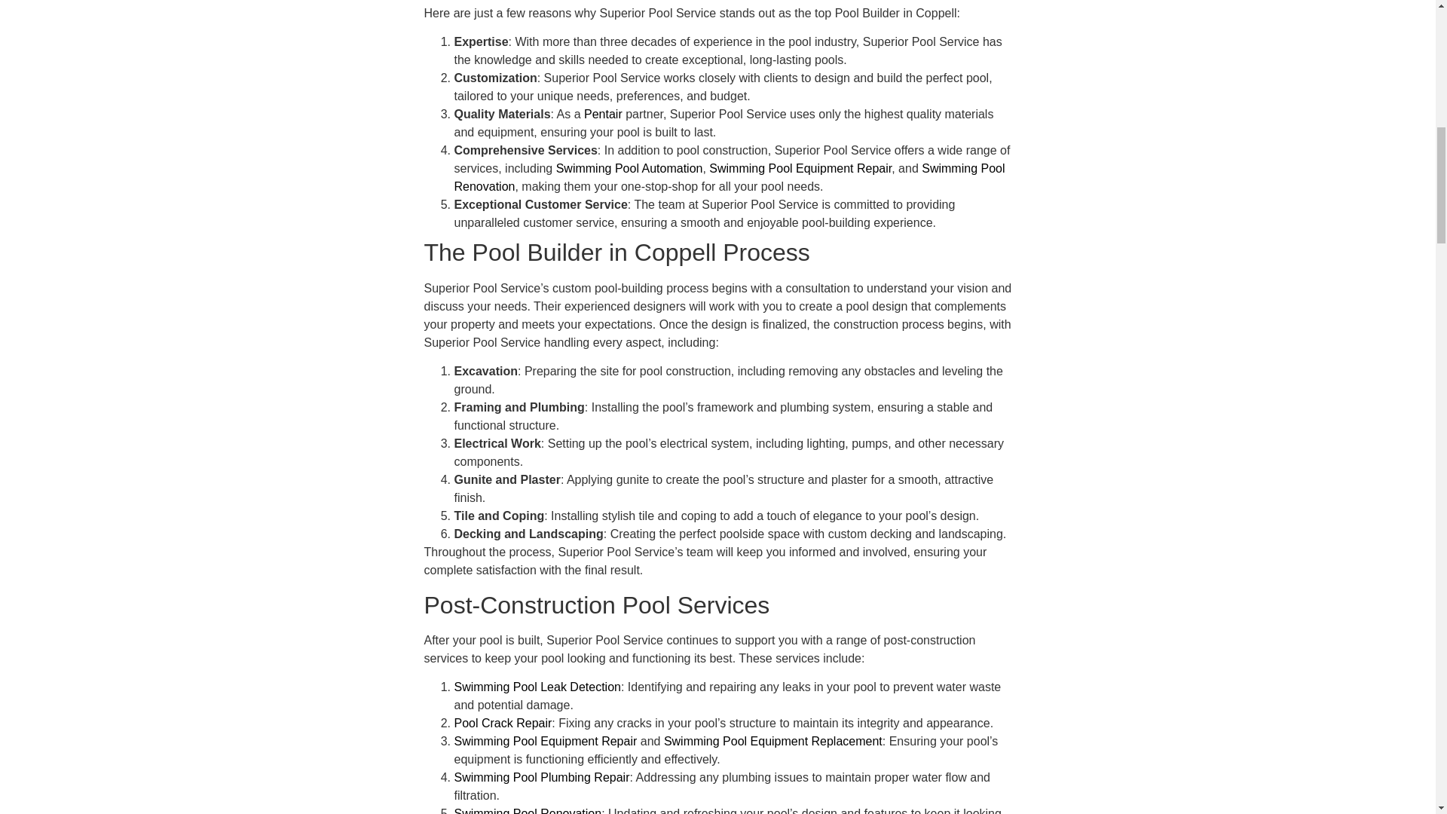 The width and height of the screenshot is (1447, 814). I want to click on Swimming Pool Renovation, so click(528, 811).